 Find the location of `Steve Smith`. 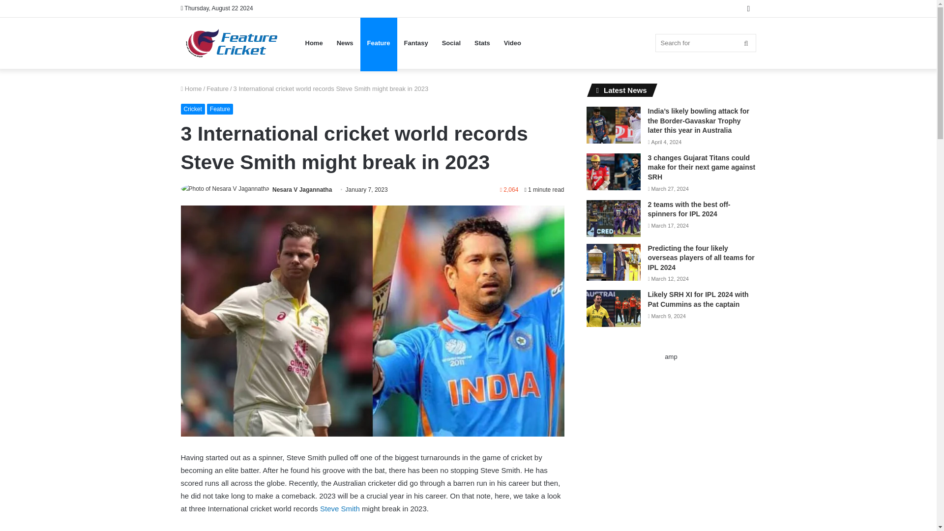

Steve Smith is located at coordinates (339, 508).